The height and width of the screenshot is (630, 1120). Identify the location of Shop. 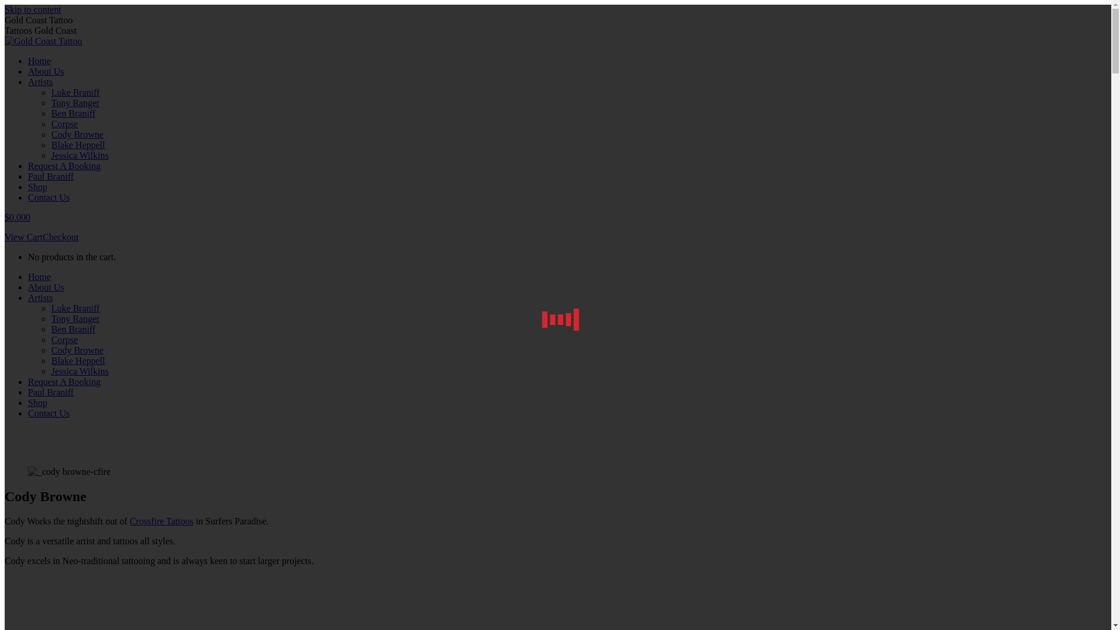
(37, 187).